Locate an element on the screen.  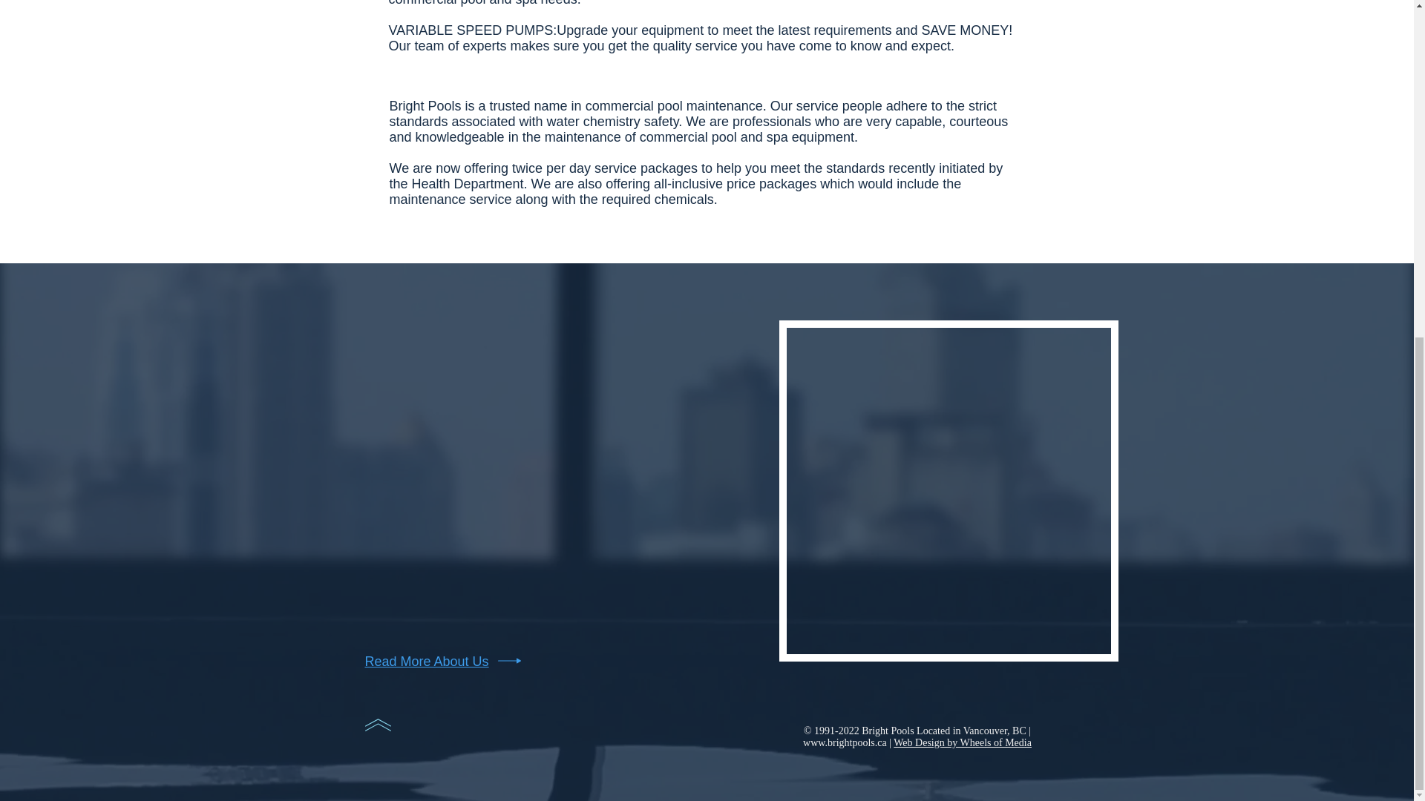
Web Design by Wheels of Media is located at coordinates (962, 742).